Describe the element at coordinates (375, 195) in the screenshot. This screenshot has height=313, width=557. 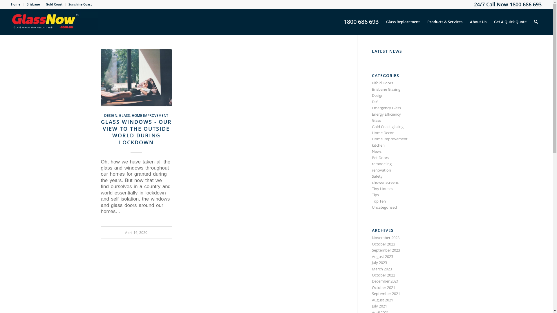
I see `Tips` at that location.